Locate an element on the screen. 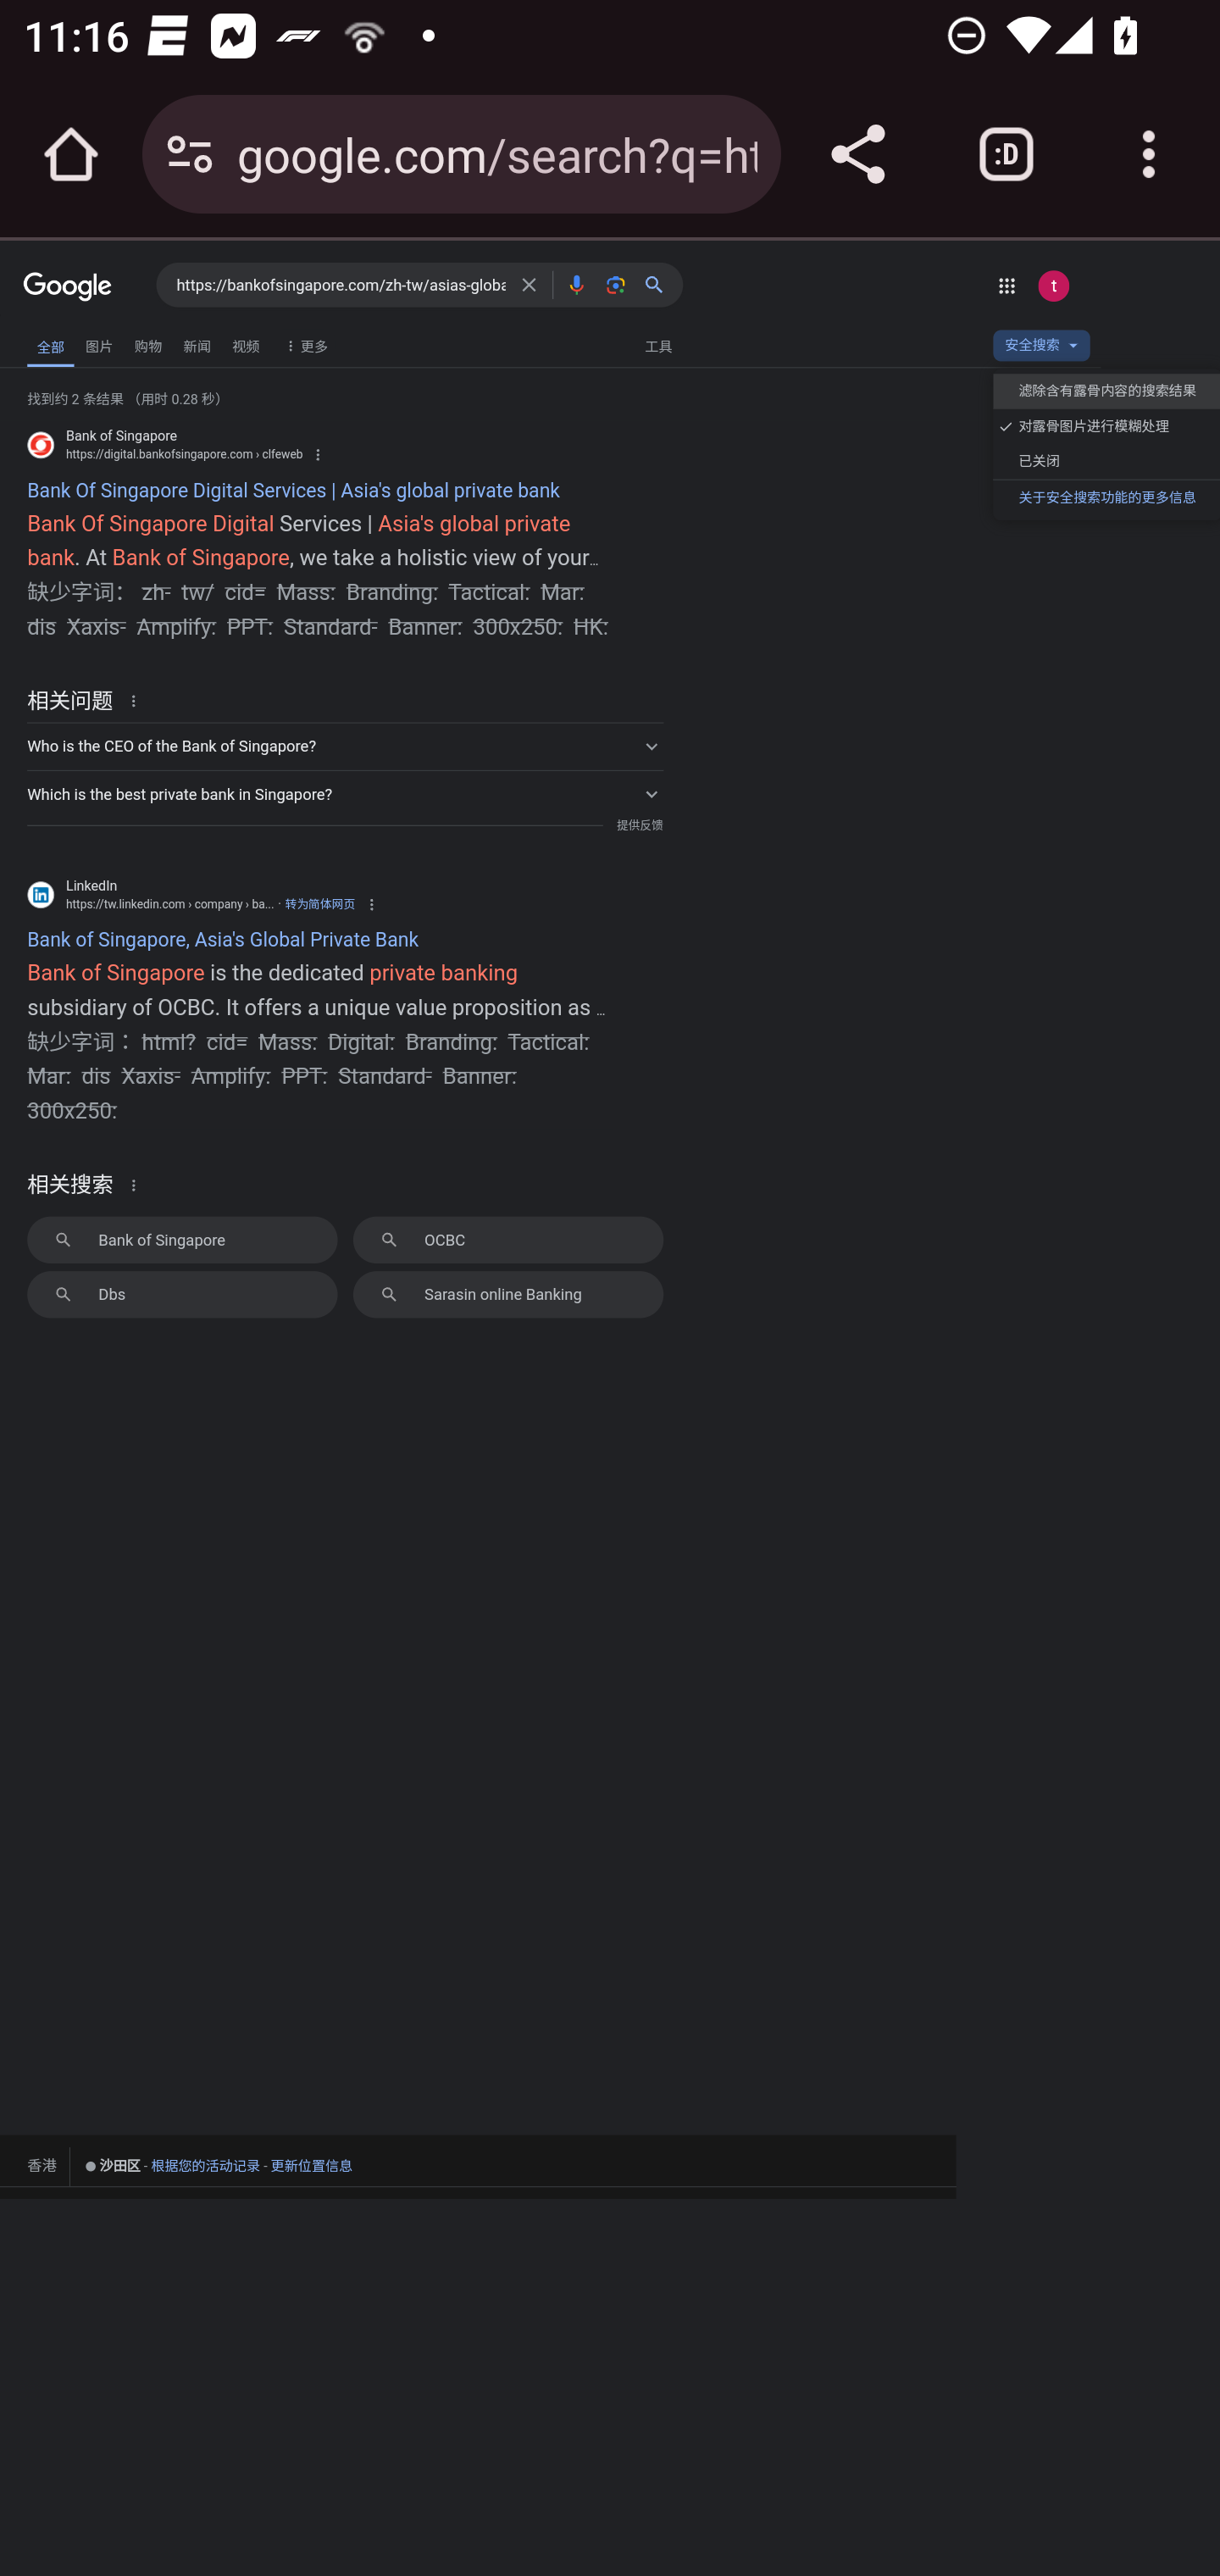 This screenshot has height=2576, width=1220. Dbs is located at coordinates (181, 1294).